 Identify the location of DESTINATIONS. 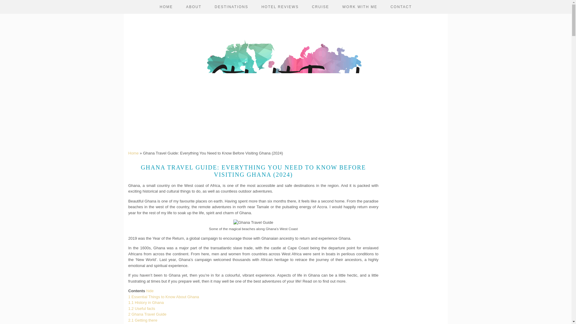
(232, 7).